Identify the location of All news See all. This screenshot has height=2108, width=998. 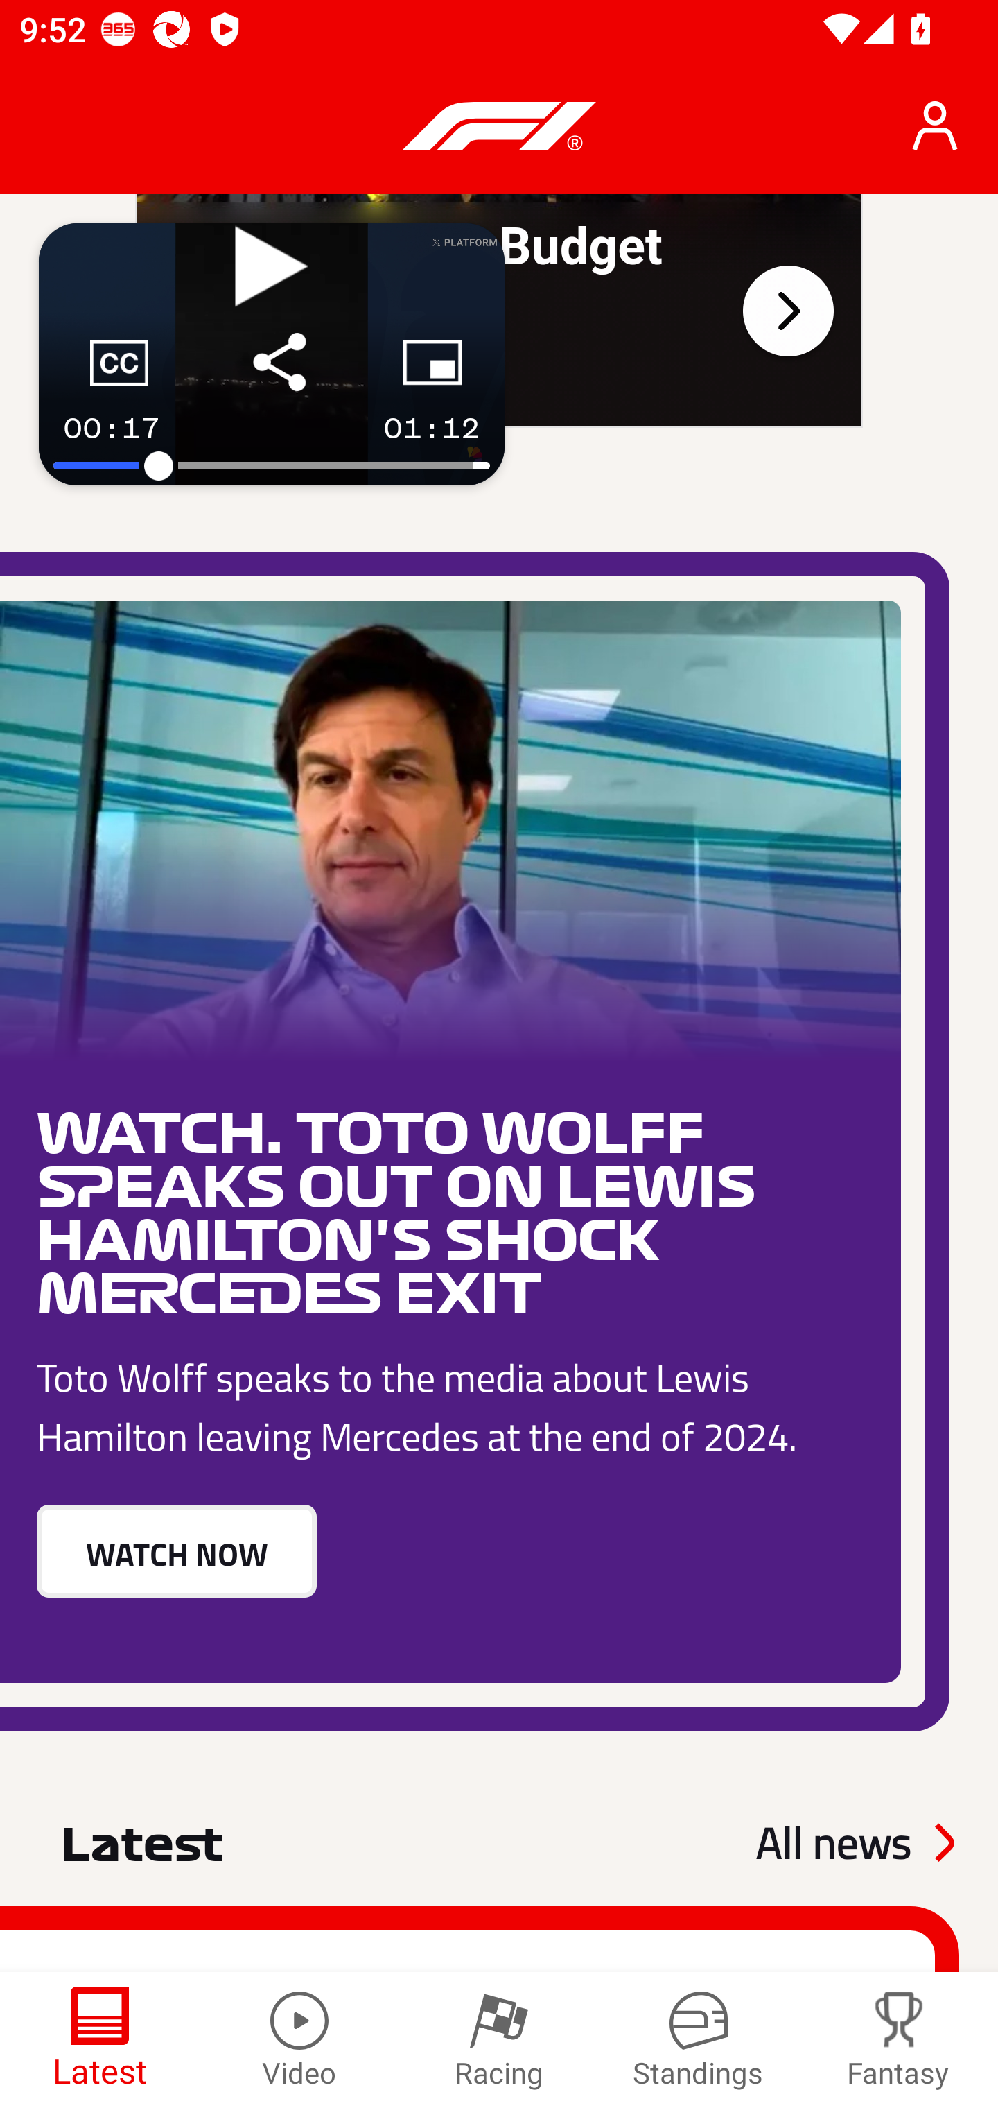
(854, 1842).